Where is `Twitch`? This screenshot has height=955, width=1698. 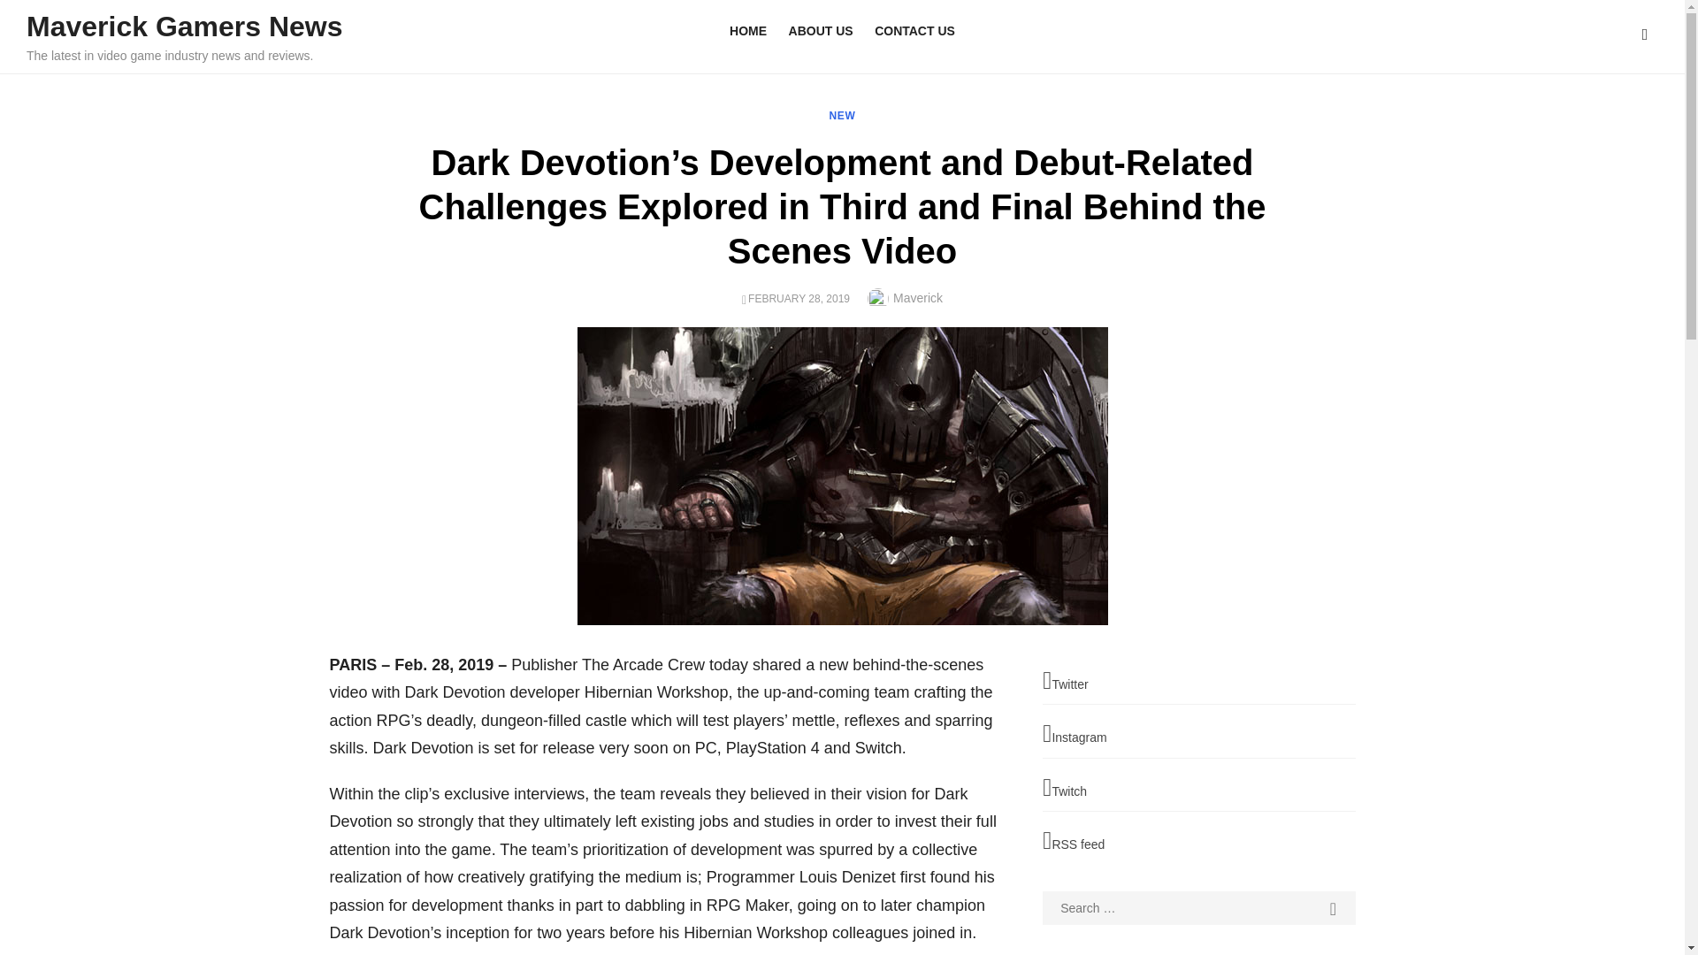
Twitch is located at coordinates (1198, 788).